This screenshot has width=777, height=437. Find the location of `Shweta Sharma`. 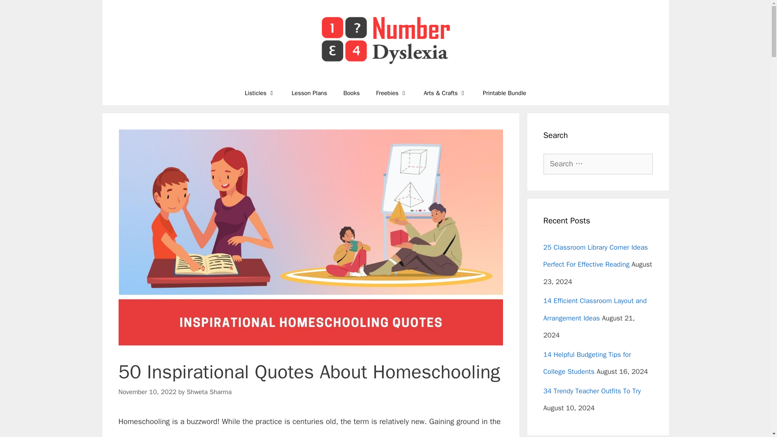

Shweta Sharma is located at coordinates (209, 392).